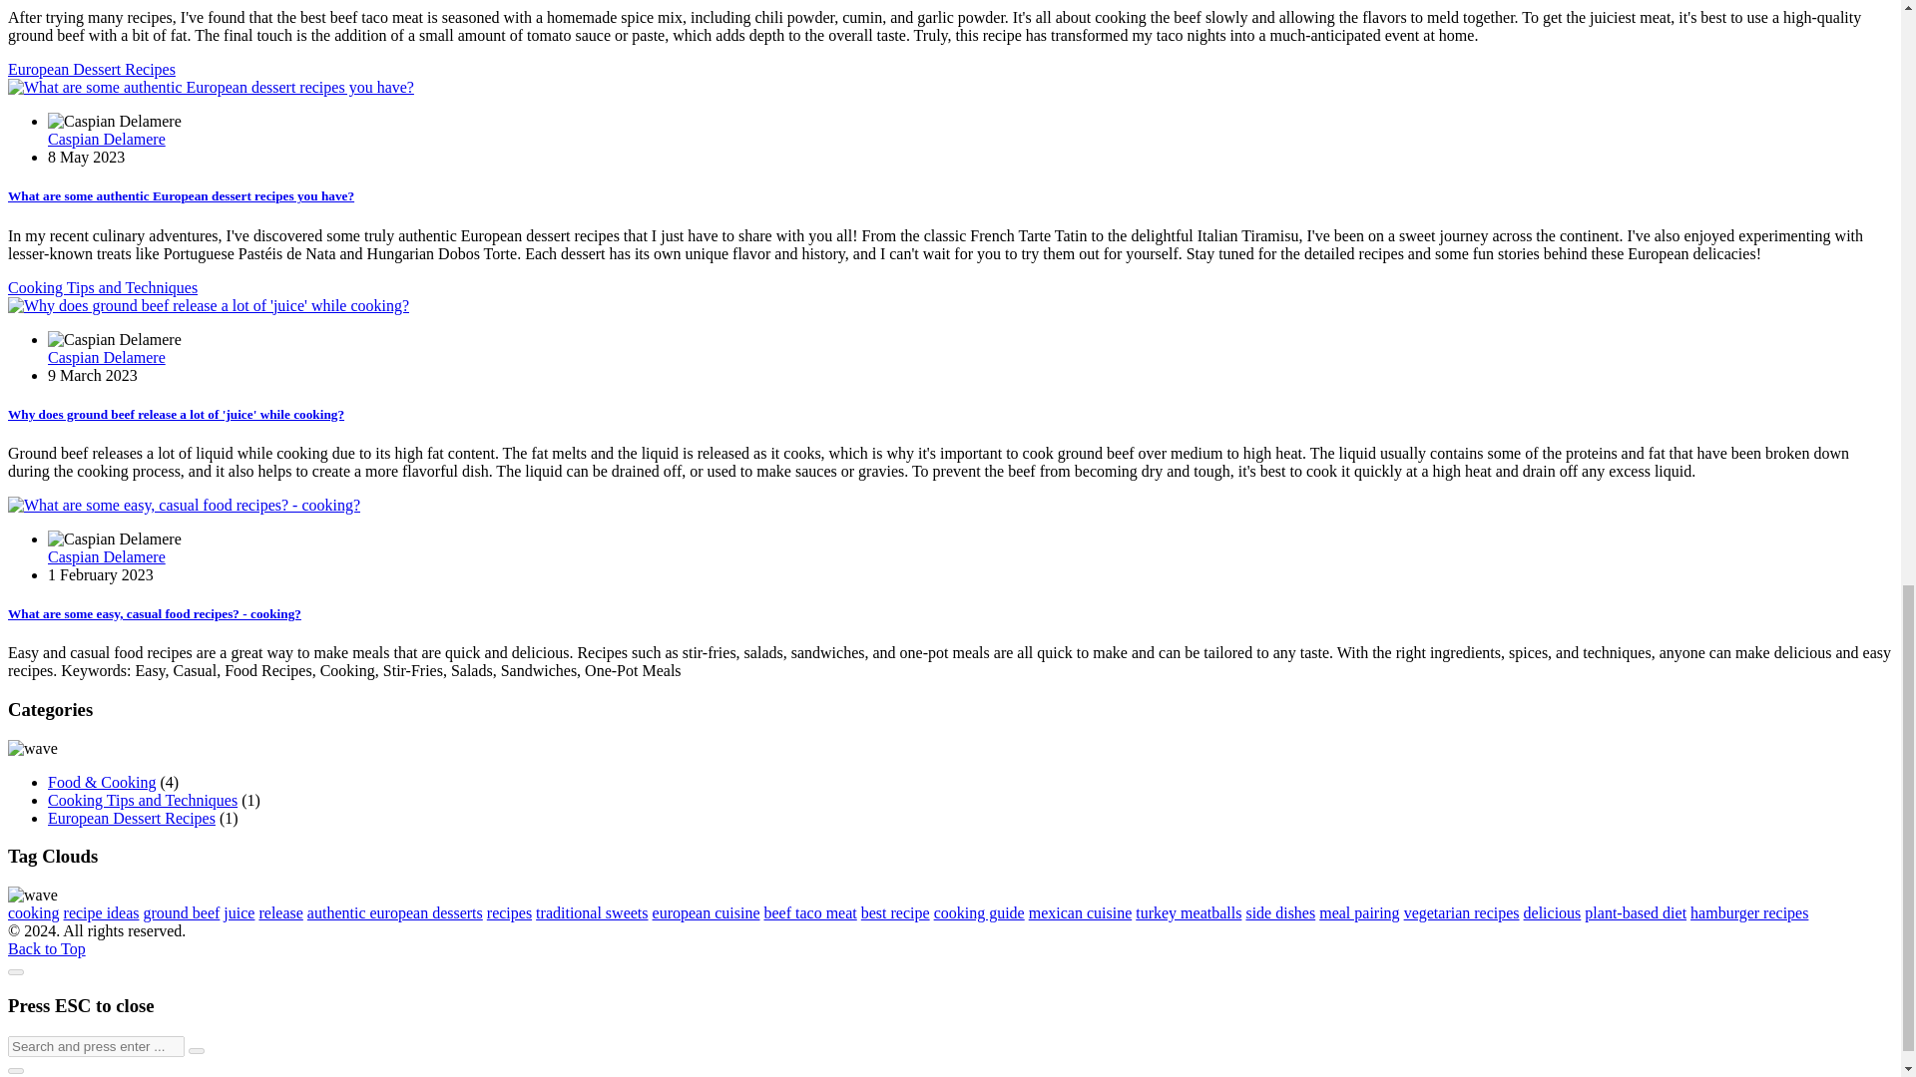 The width and height of the screenshot is (1916, 1077). I want to click on Caspian Delamere, so click(106, 357).